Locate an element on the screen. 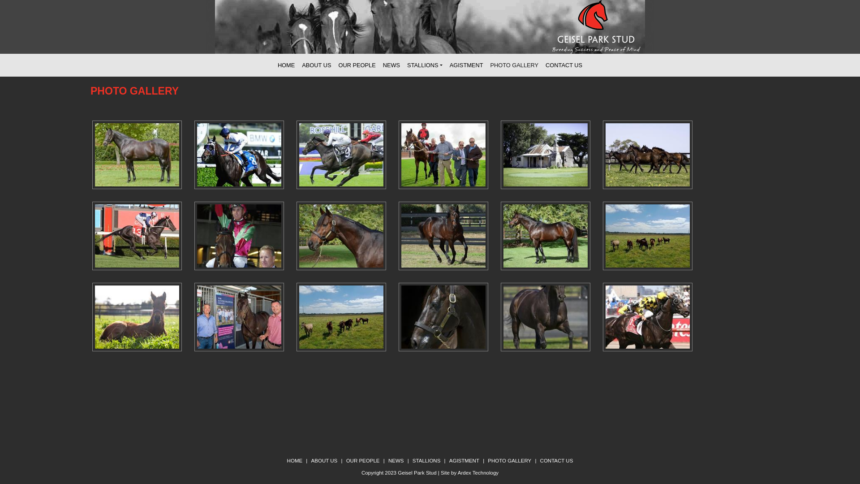 The width and height of the screenshot is (860, 484). OUR PEOPLE is located at coordinates (363, 461).